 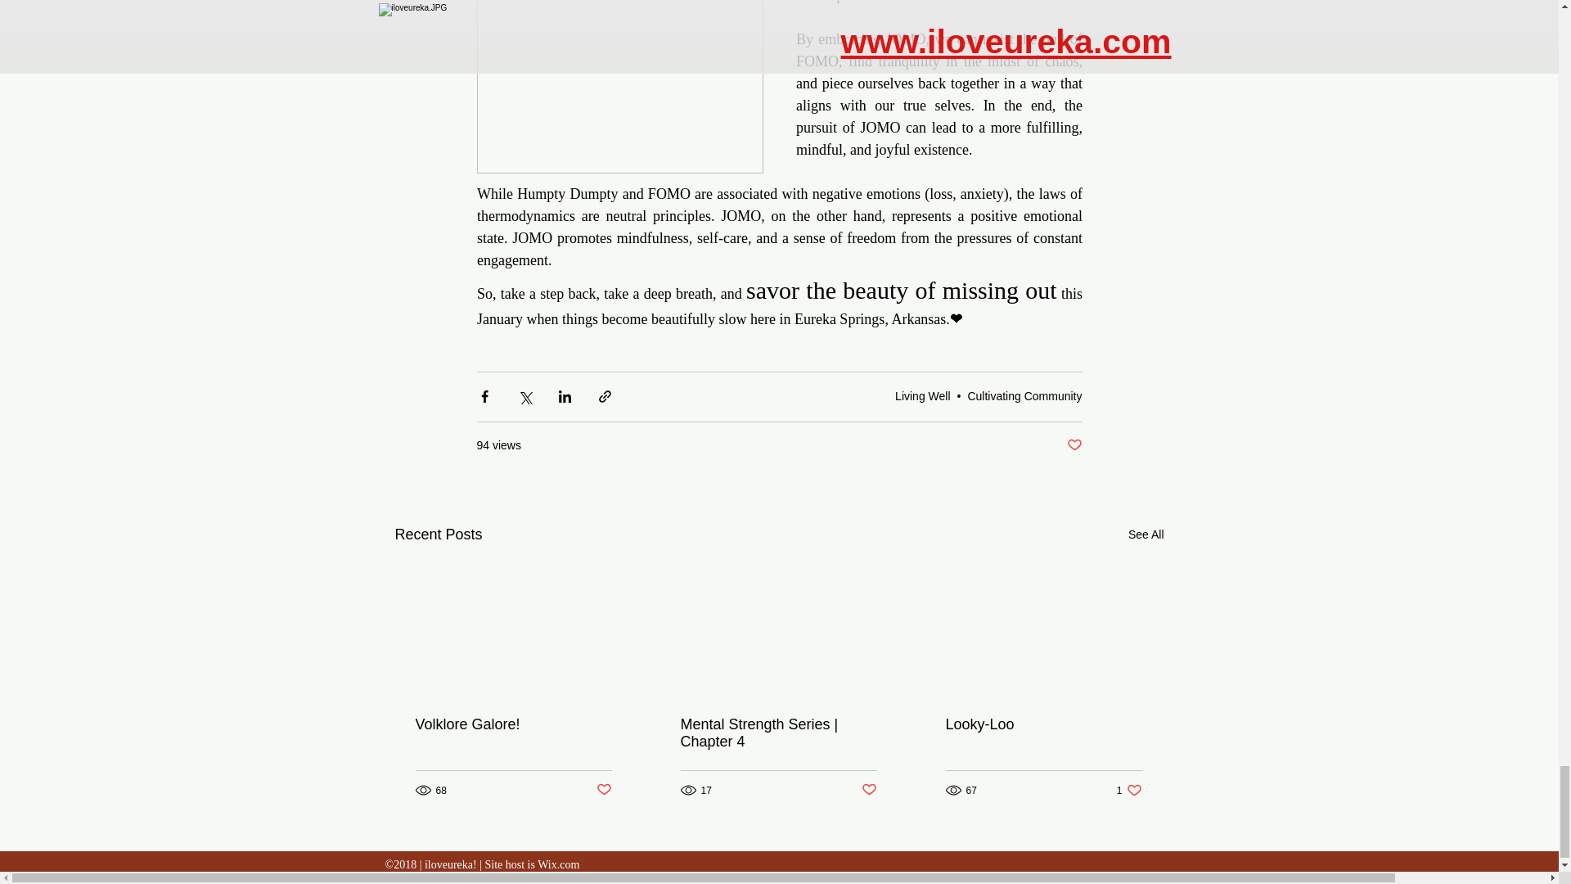 What do you see at coordinates (923, 396) in the screenshot?
I see `Living Well` at bounding box center [923, 396].